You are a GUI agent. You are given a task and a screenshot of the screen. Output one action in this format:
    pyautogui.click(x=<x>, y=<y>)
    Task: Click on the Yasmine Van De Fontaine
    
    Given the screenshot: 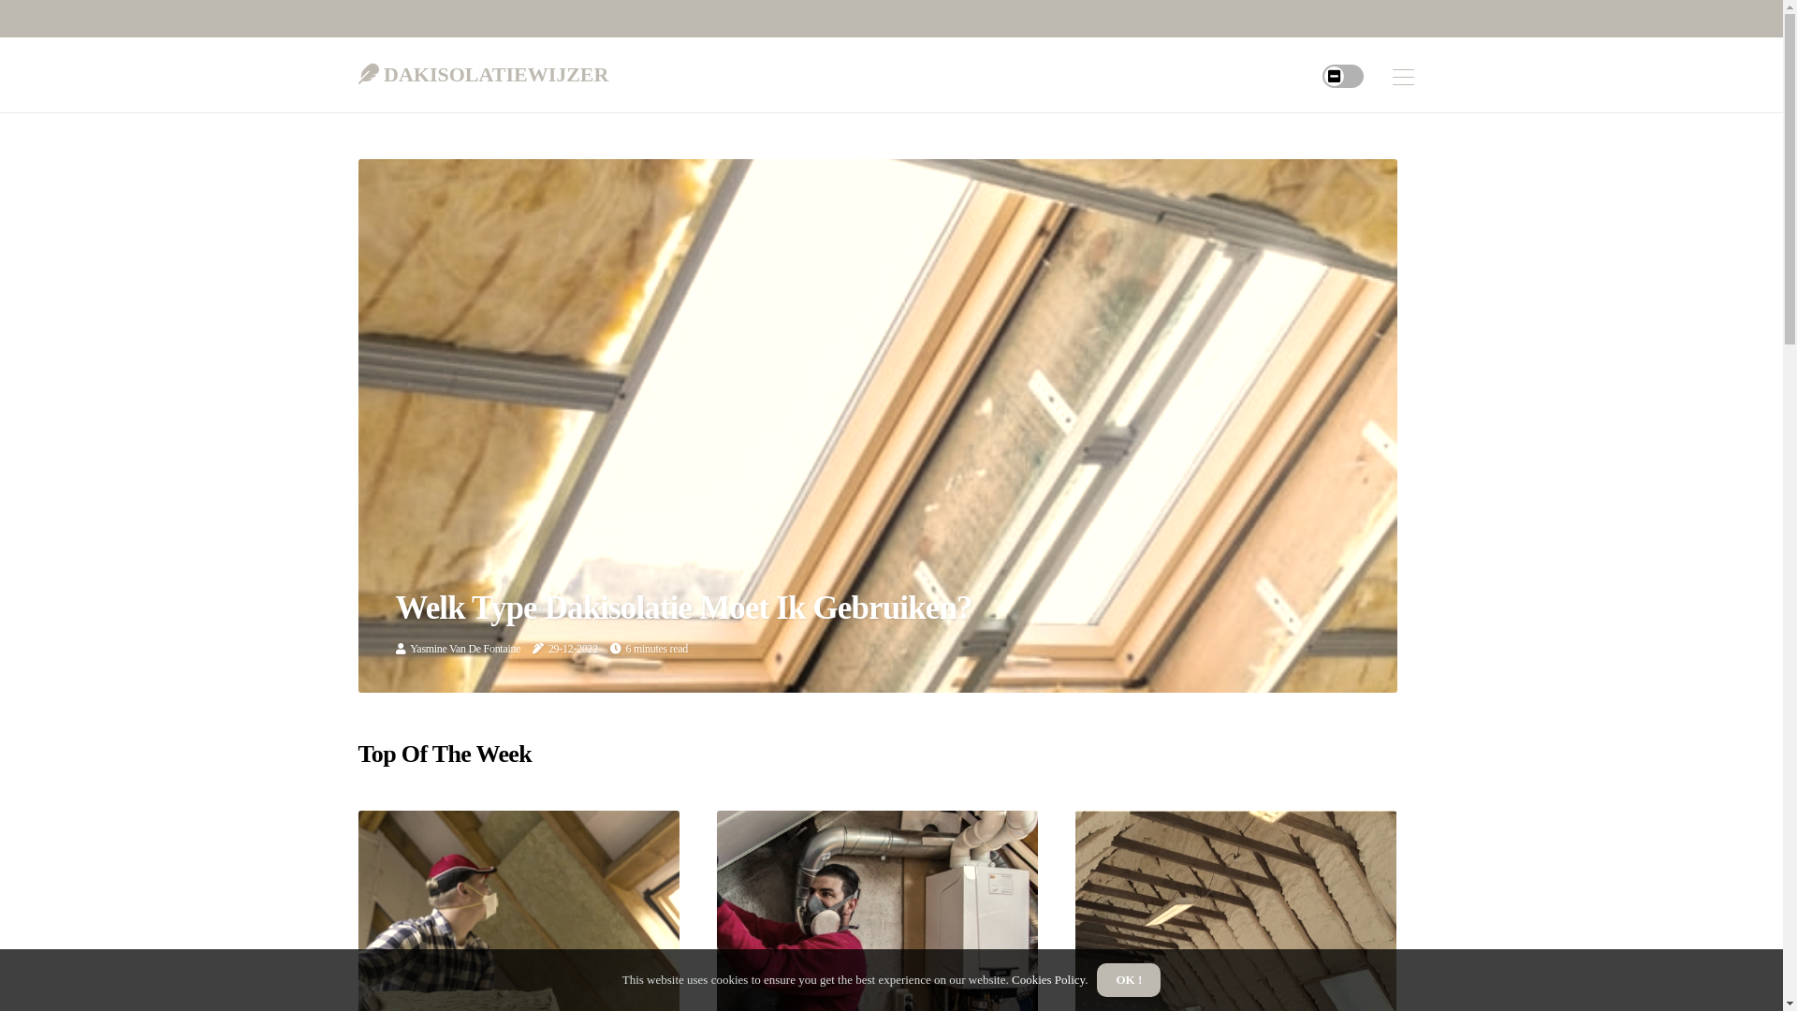 What is the action you would take?
    pyautogui.click(x=465, y=649)
    